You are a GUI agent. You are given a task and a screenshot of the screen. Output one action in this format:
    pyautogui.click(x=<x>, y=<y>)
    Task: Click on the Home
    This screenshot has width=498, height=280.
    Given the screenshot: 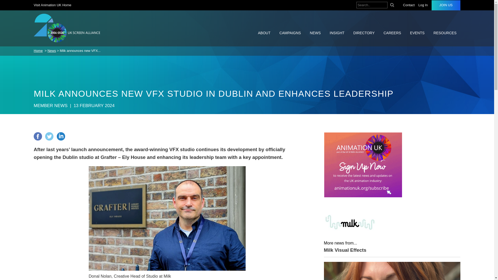 What is the action you would take?
    pyautogui.click(x=38, y=51)
    